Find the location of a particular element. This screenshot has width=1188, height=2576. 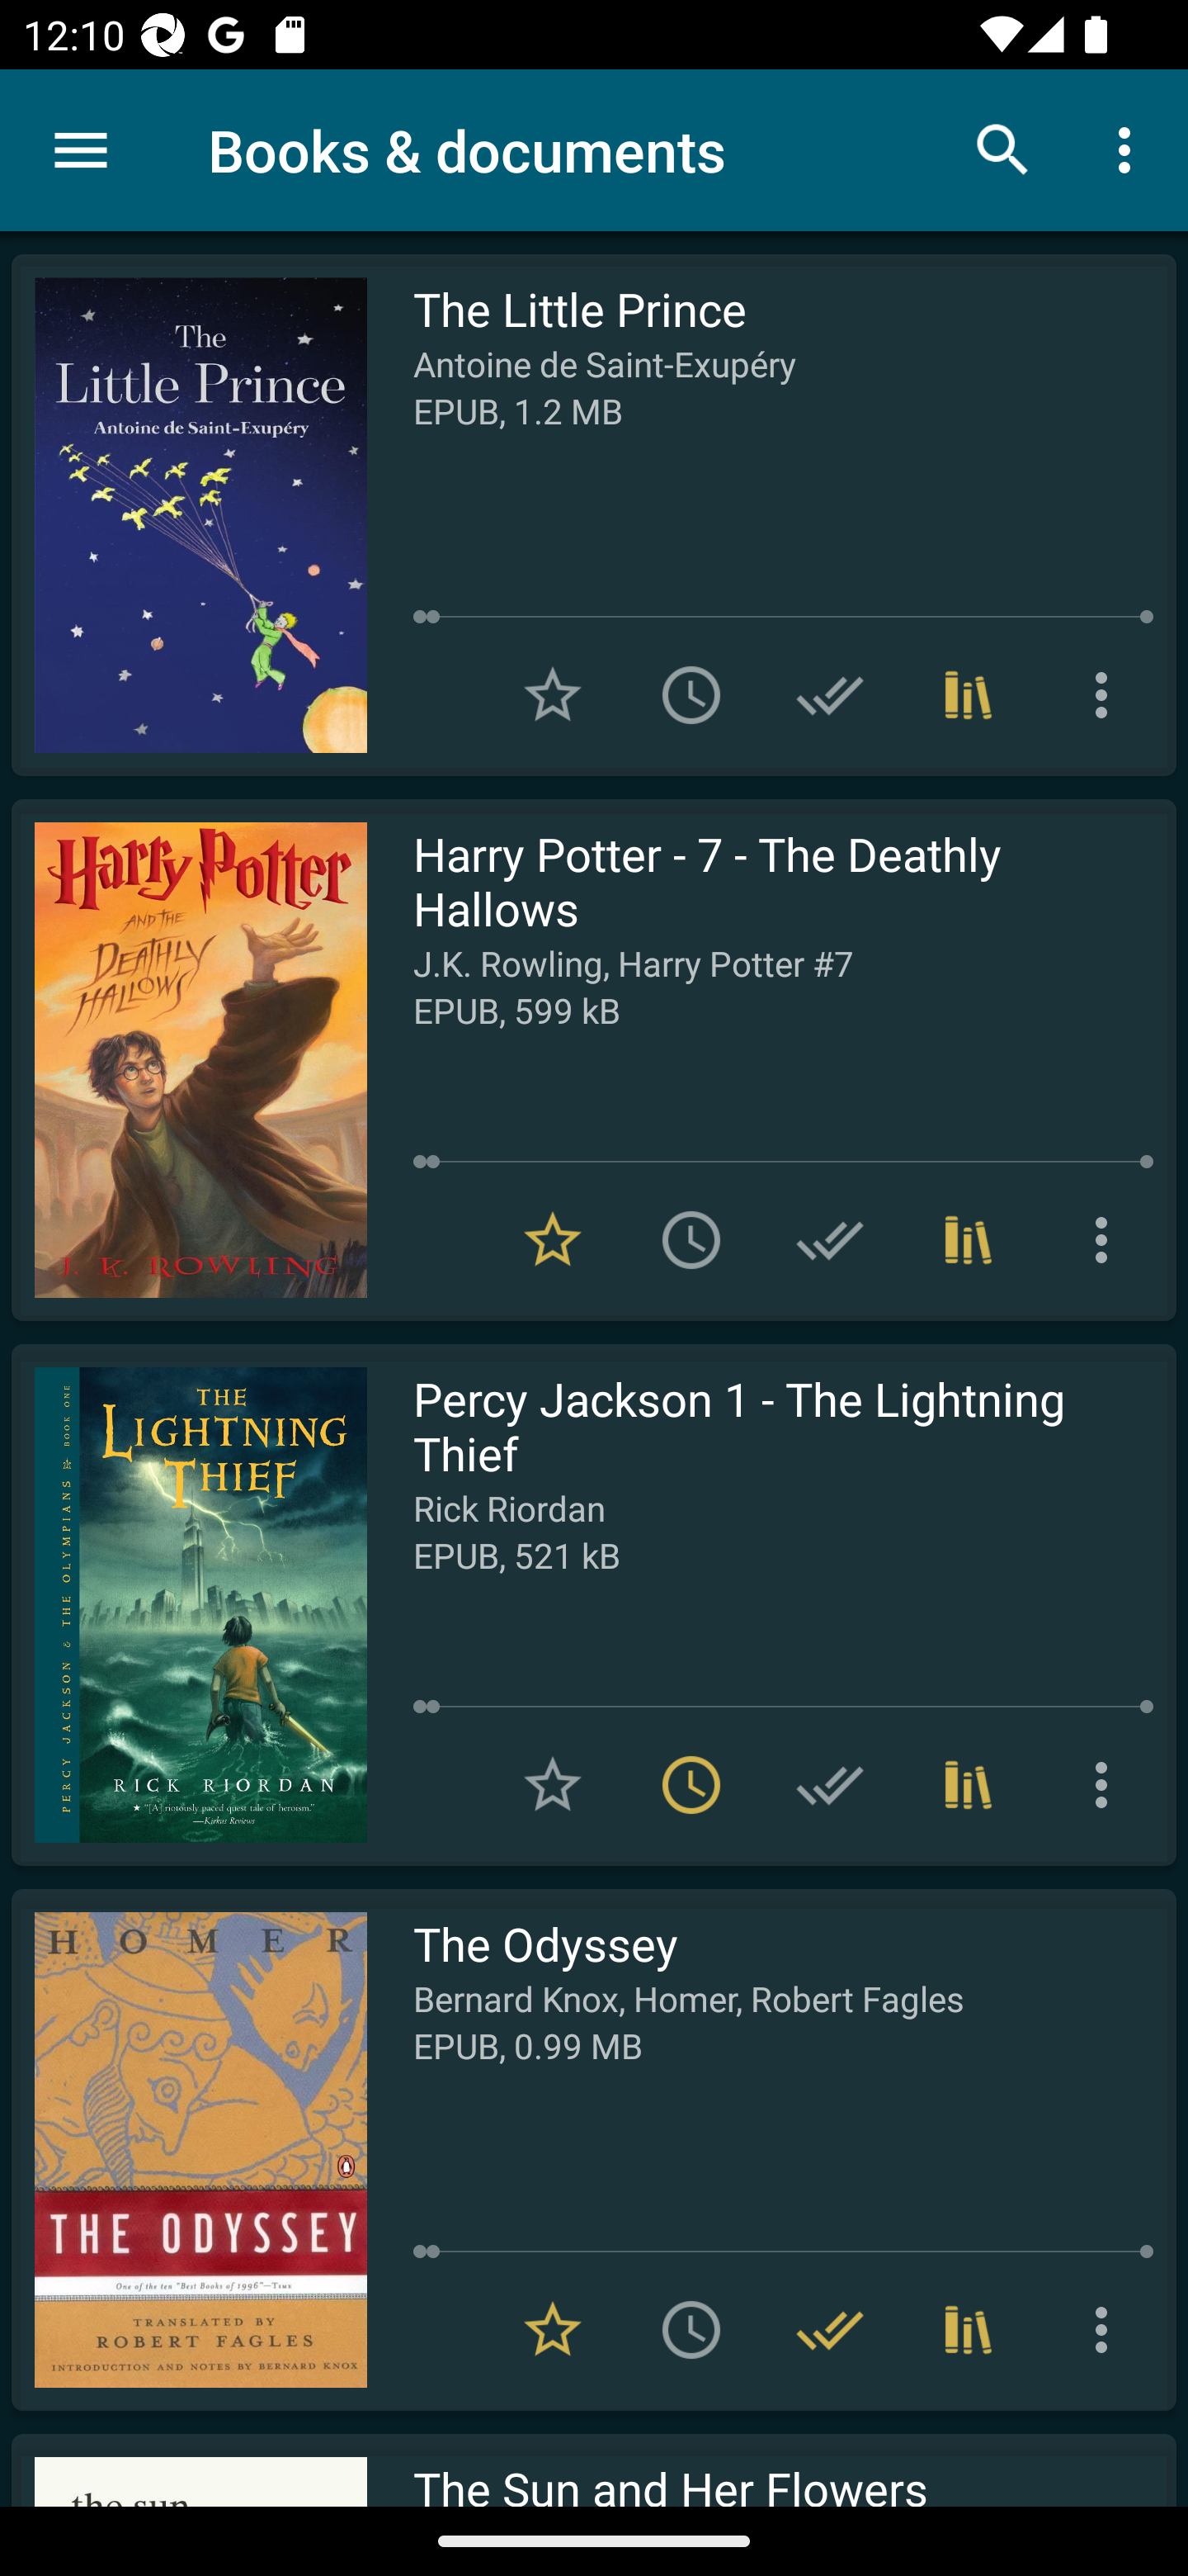

Add to Have read is located at coordinates (830, 1785).